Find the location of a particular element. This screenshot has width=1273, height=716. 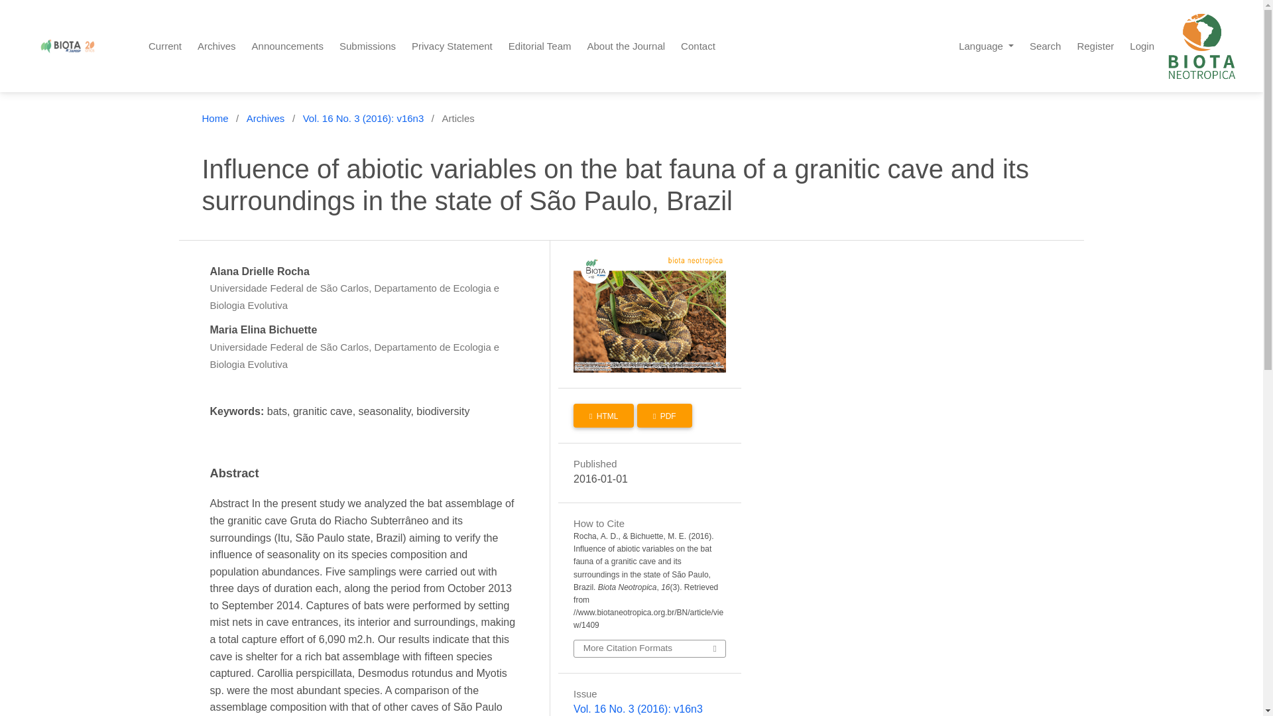

Contact is located at coordinates (697, 46).